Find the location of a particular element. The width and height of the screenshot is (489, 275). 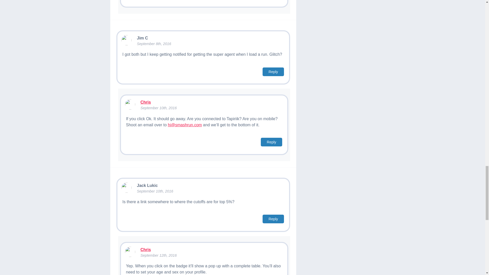

Reply is located at coordinates (273, 219).